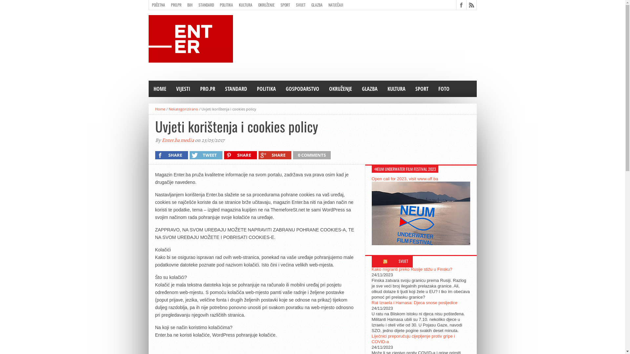 Image resolution: width=630 pixels, height=354 pixels. I want to click on POLITIKA, so click(266, 89).